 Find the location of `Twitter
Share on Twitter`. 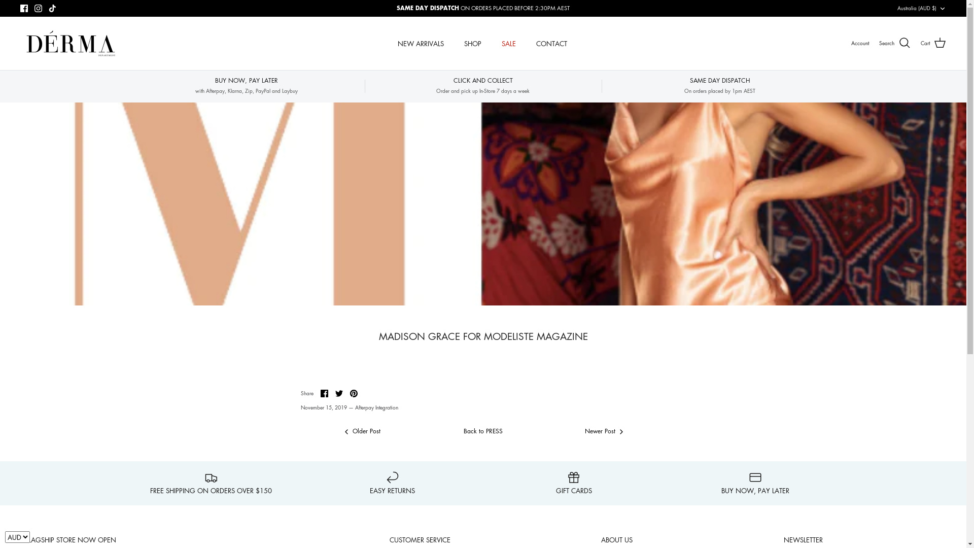

Twitter
Share on Twitter is located at coordinates (339, 394).